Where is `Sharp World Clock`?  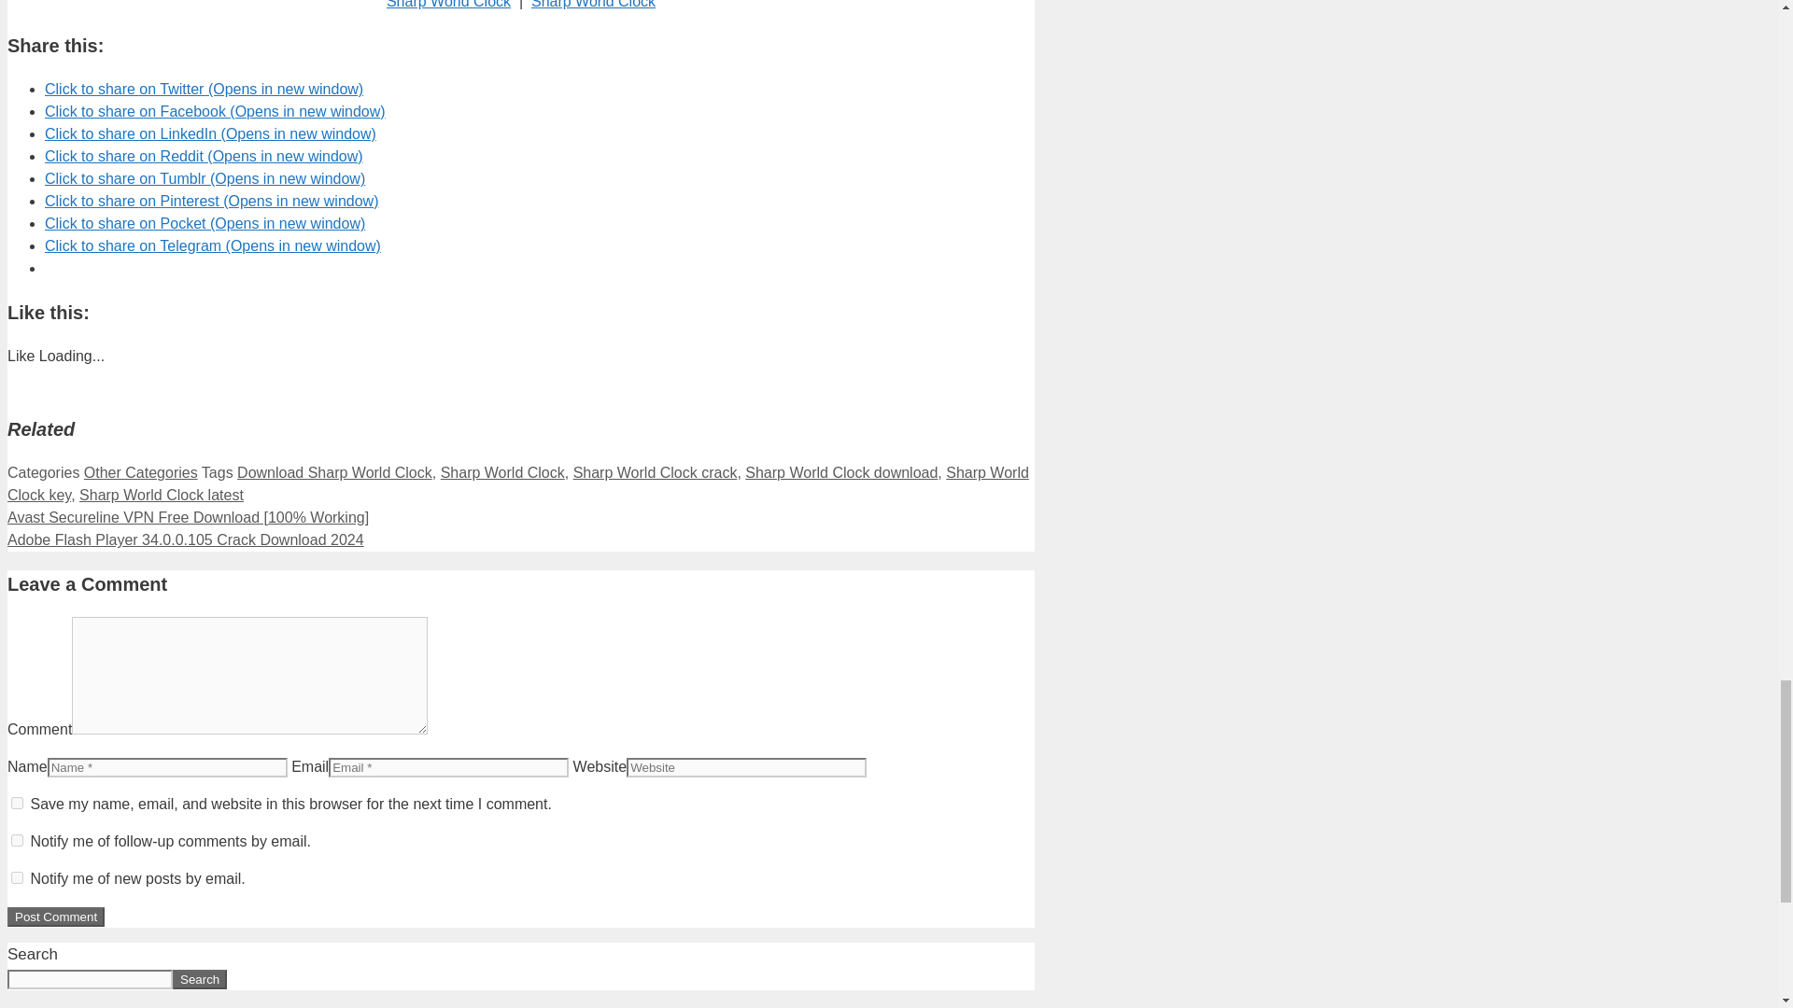 Sharp World Clock is located at coordinates (448, 4).